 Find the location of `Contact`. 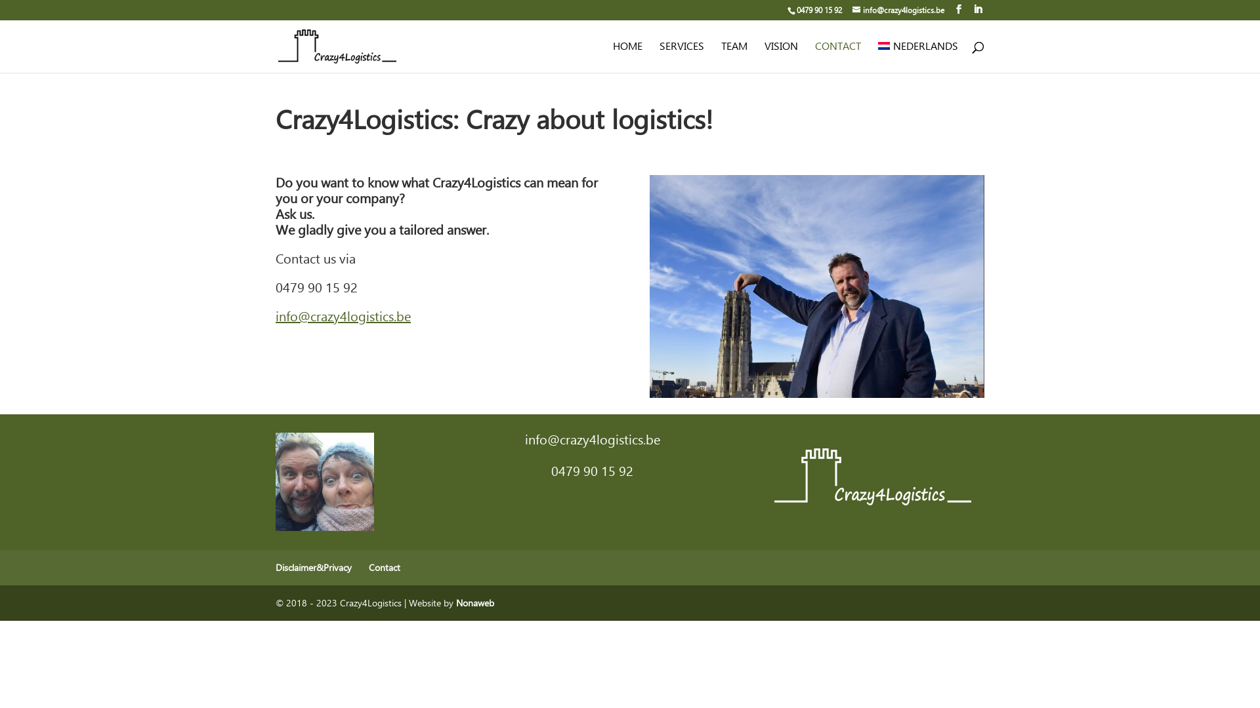

Contact is located at coordinates (385, 568).